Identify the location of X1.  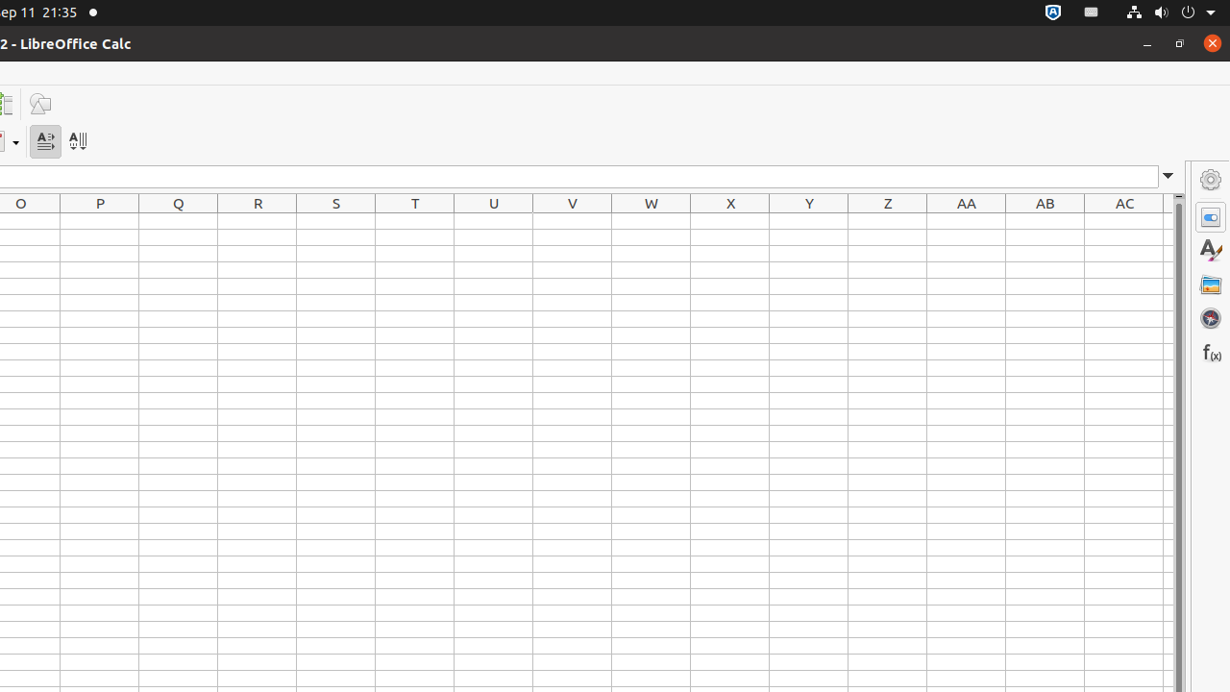
(730, 221).